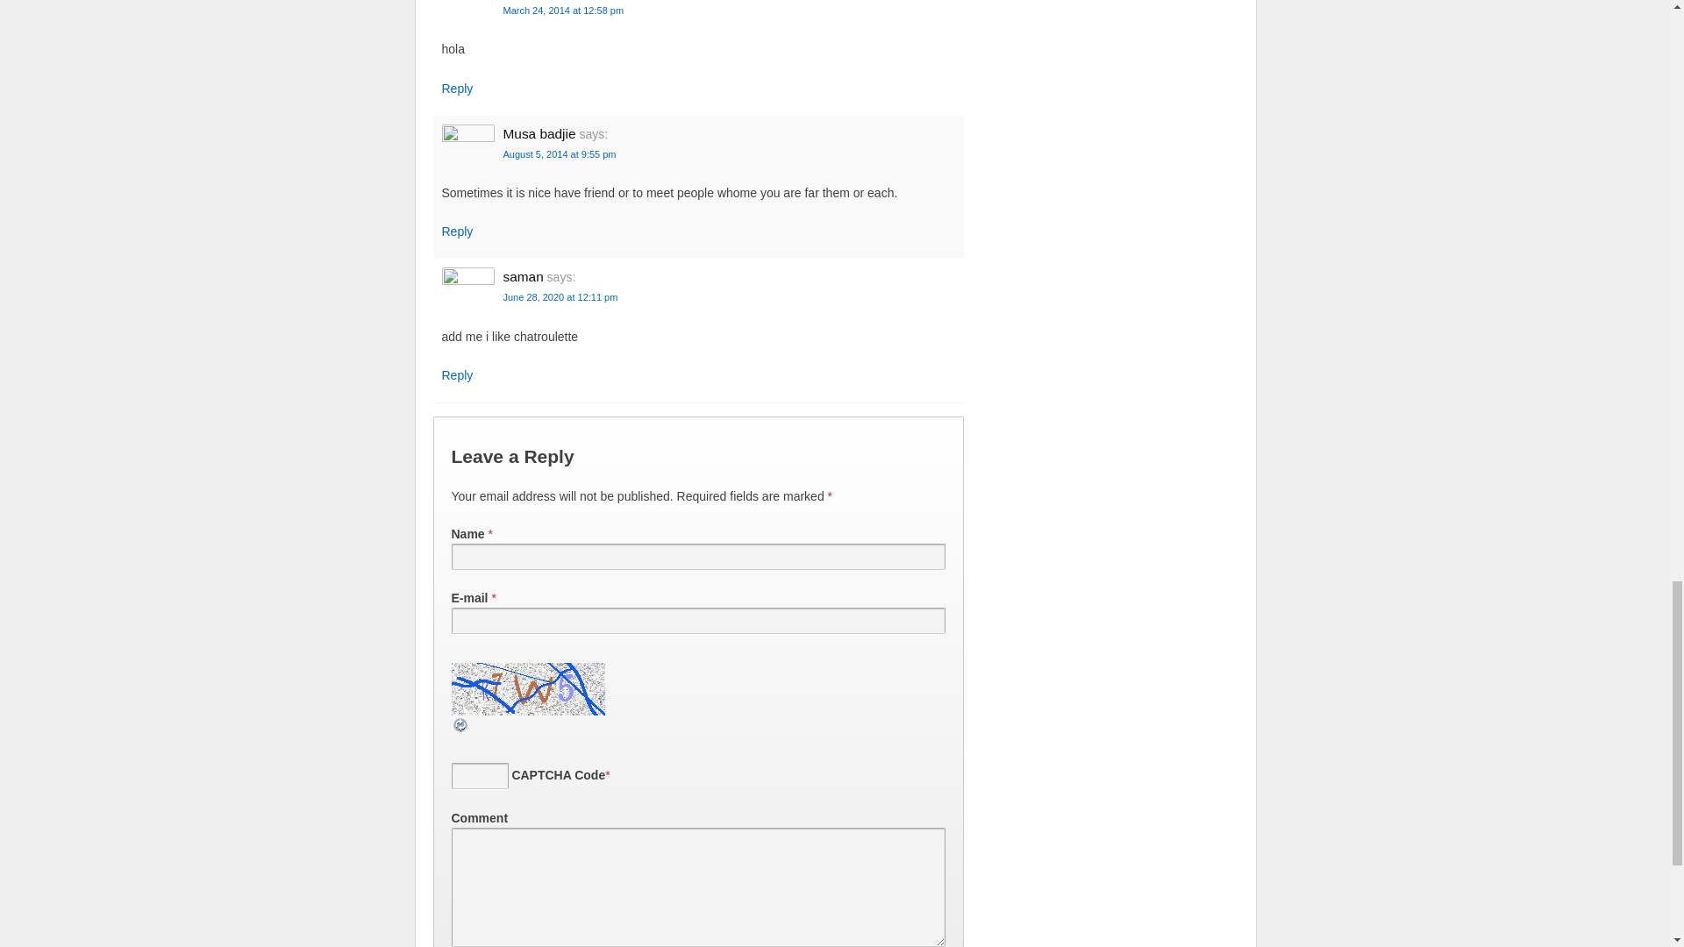 The height and width of the screenshot is (947, 1684). Describe the element at coordinates (460, 723) in the screenshot. I see `Refresh Image` at that location.